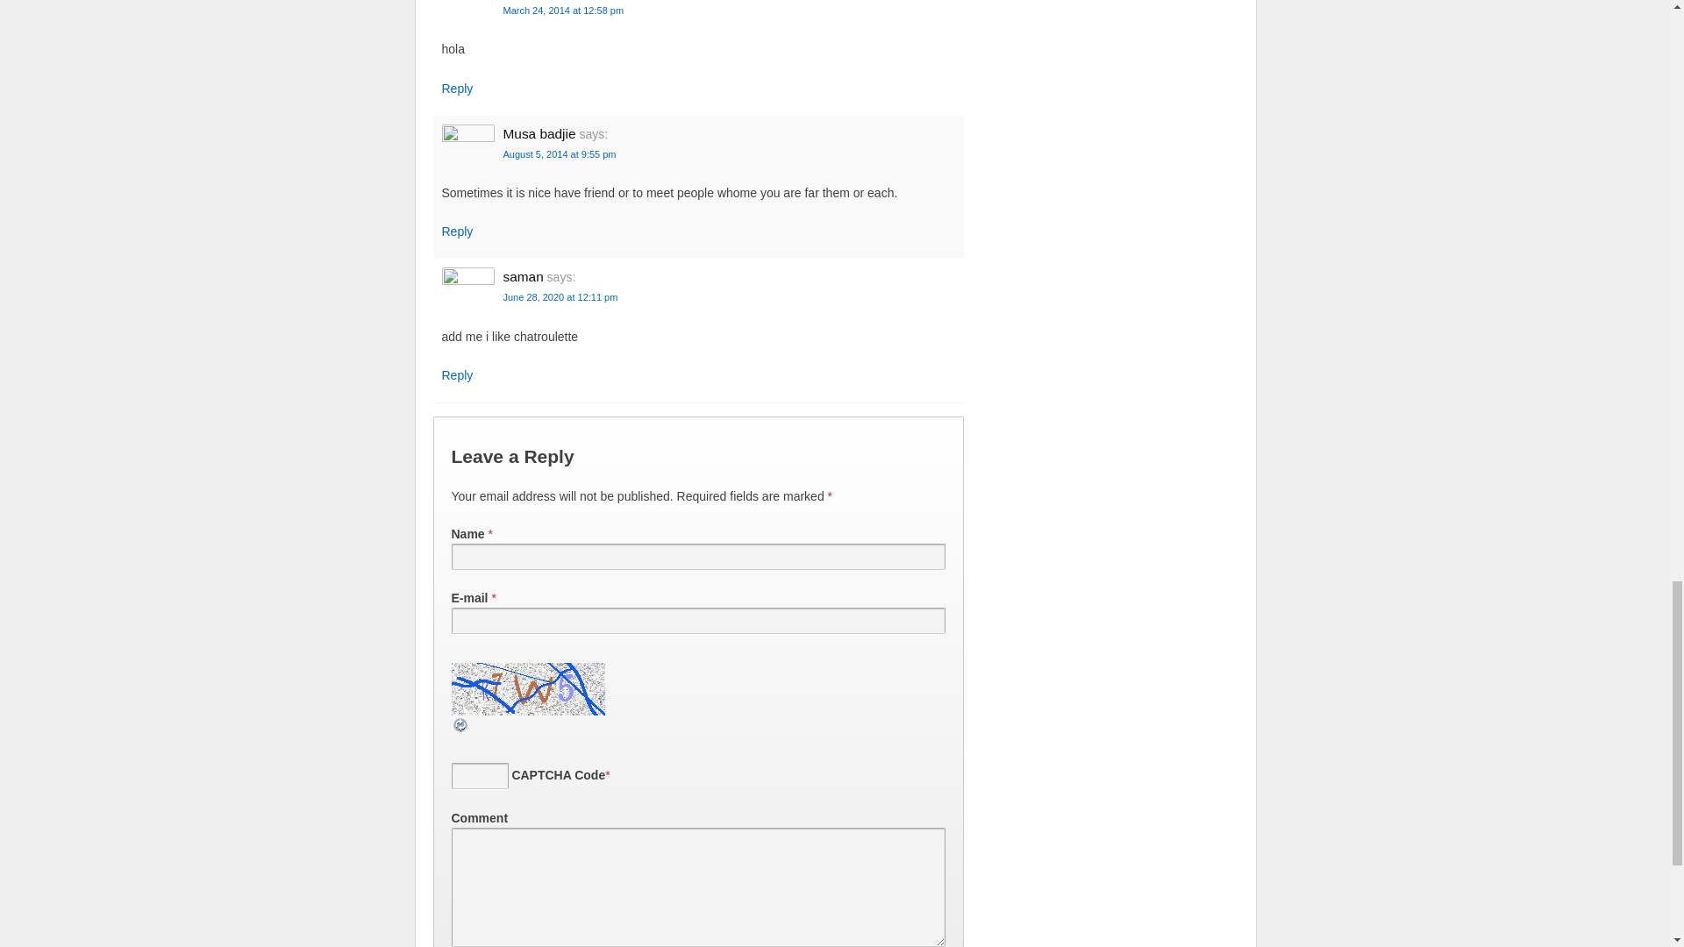 The height and width of the screenshot is (947, 1684). Describe the element at coordinates (460, 723) in the screenshot. I see `Refresh Image` at that location.